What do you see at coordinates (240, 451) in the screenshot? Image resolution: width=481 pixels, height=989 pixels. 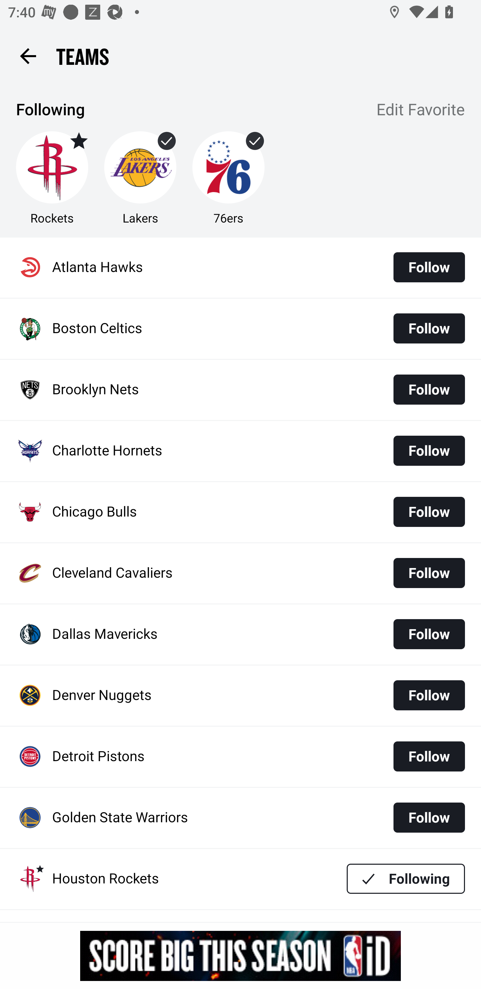 I see `Charlotte Hornets Follow` at bounding box center [240, 451].